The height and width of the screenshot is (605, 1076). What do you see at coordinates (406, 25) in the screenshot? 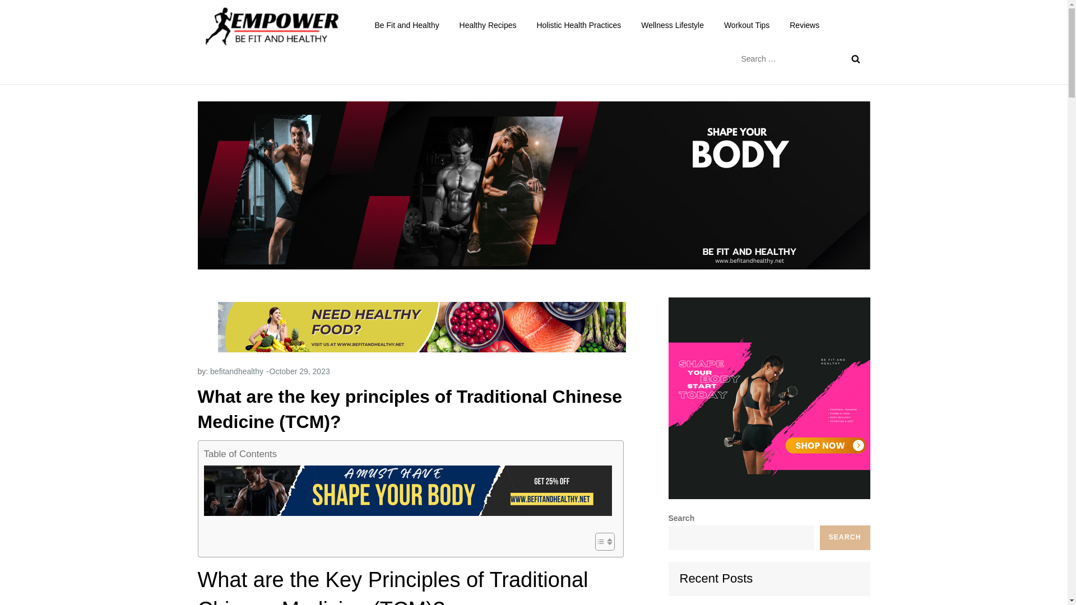
I see `Be Fit and Healthy` at bounding box center [406, 25].